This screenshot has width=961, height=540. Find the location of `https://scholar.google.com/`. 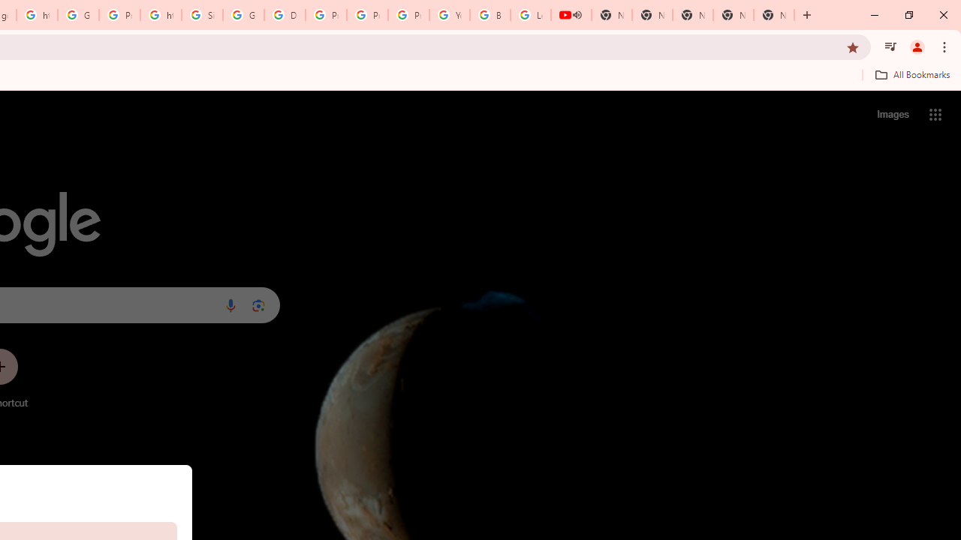

https://scholar.google.com/ is located at coordinates (161, 15).